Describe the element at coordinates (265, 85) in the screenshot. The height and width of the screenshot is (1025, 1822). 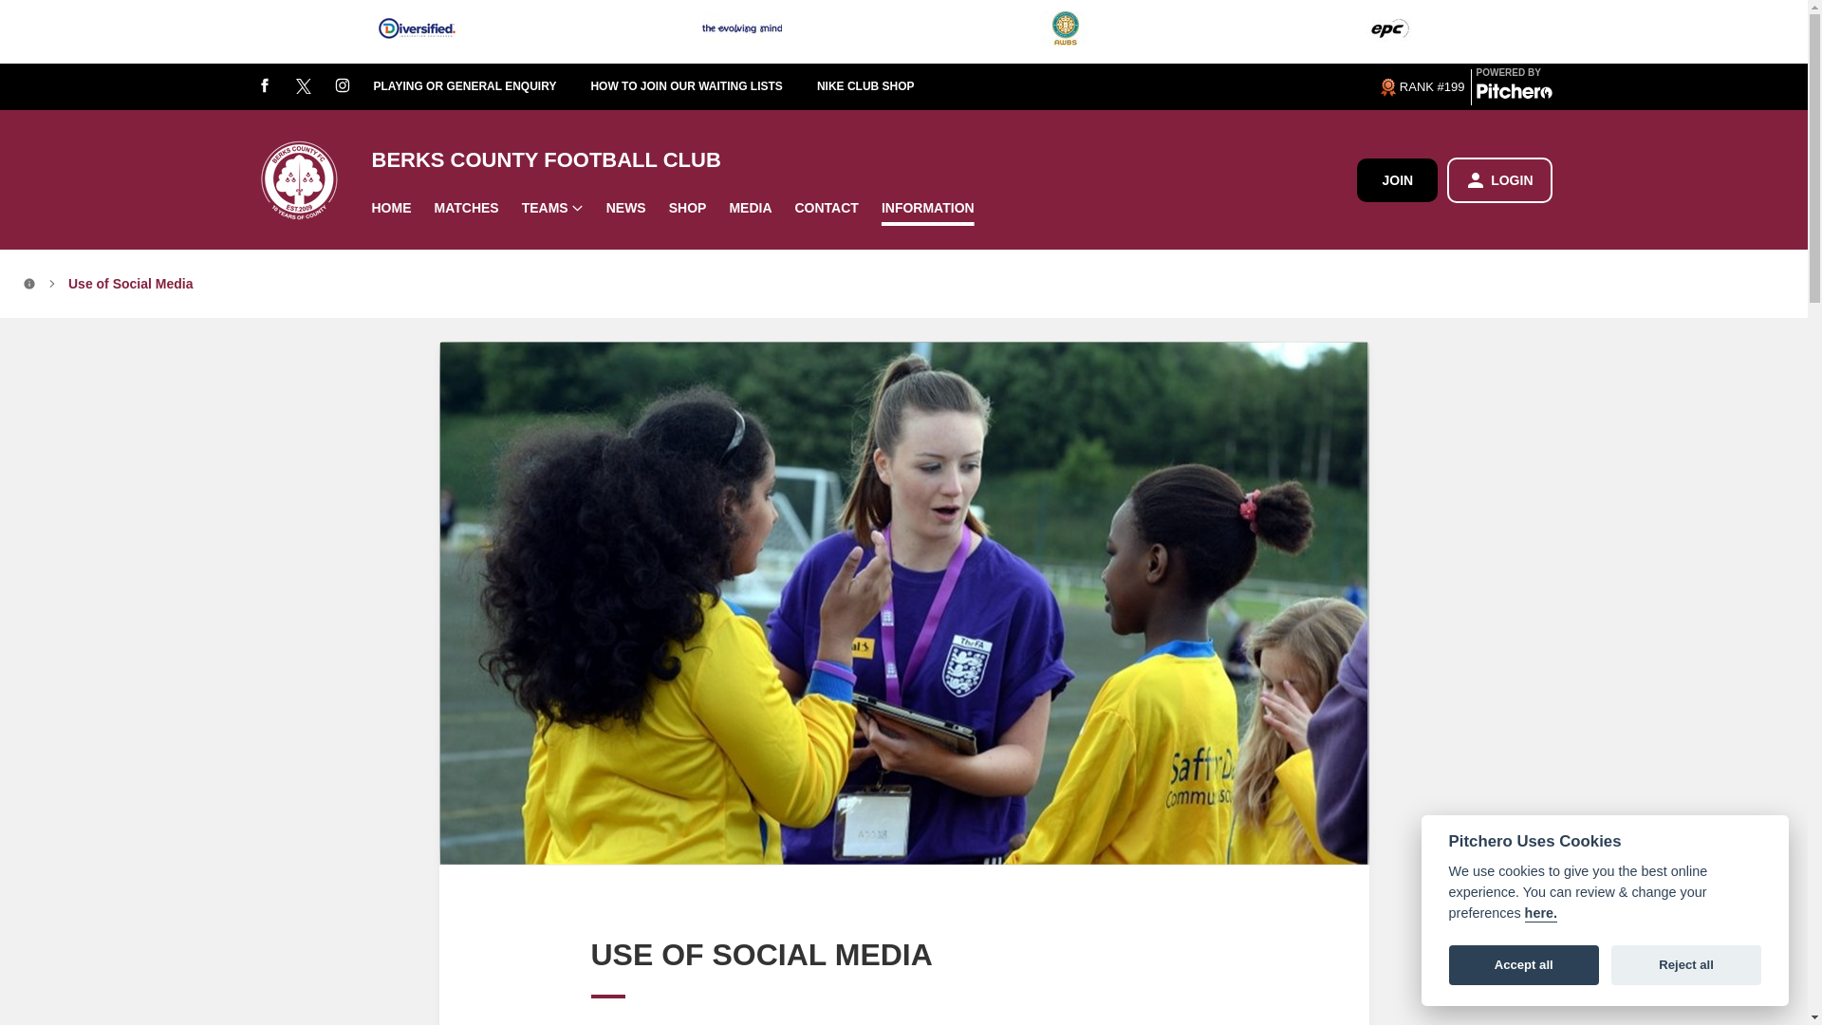
I see `facebook` at that location.